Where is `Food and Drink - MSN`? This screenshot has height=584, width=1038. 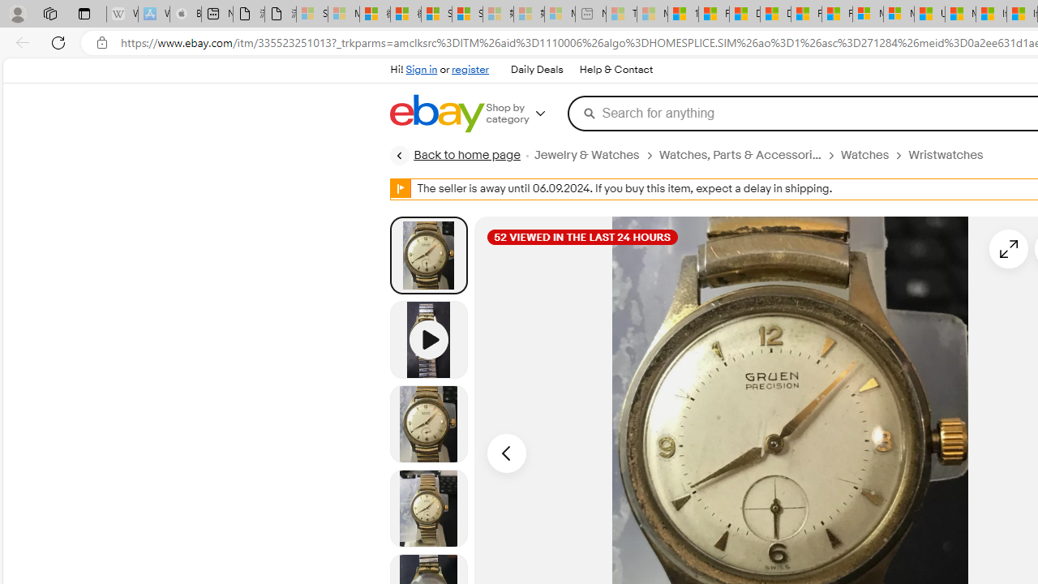
Food and Drink - MSN is located at coordinates (714, 15).